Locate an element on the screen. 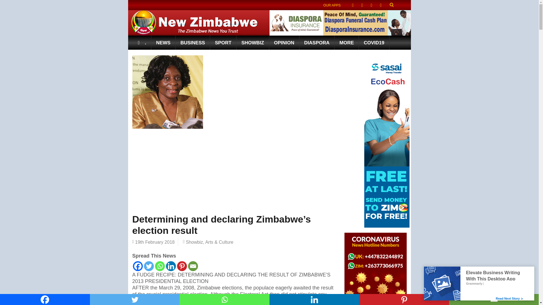  Email is located at coordinates (193, 266).